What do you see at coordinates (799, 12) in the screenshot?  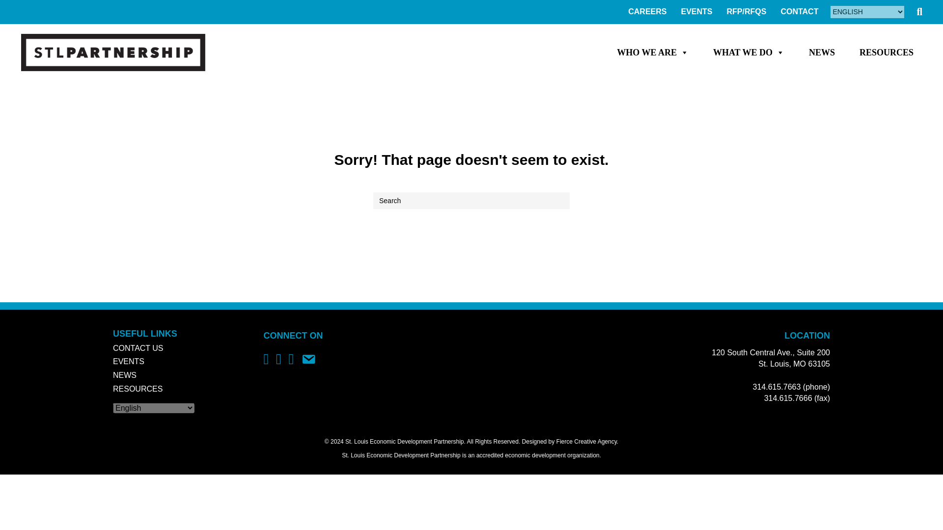 I see `CONTACT` at bounding box center [799, 12].